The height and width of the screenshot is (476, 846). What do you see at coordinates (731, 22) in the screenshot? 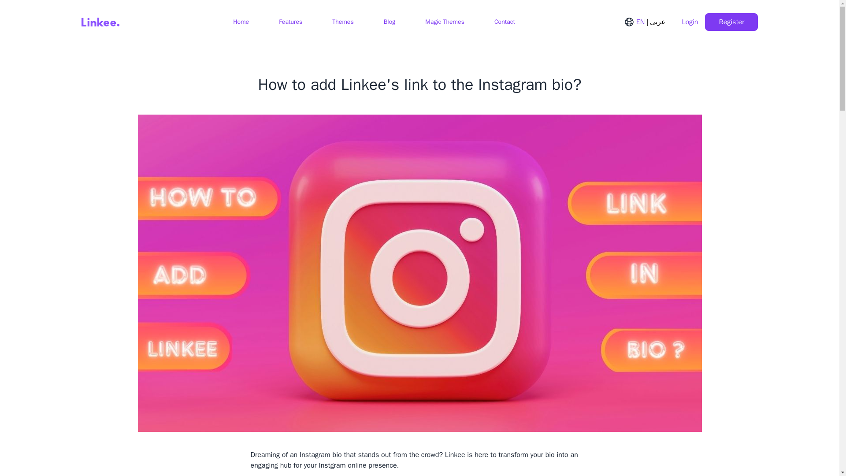
I see `Register` at bounding box center [731, 22].